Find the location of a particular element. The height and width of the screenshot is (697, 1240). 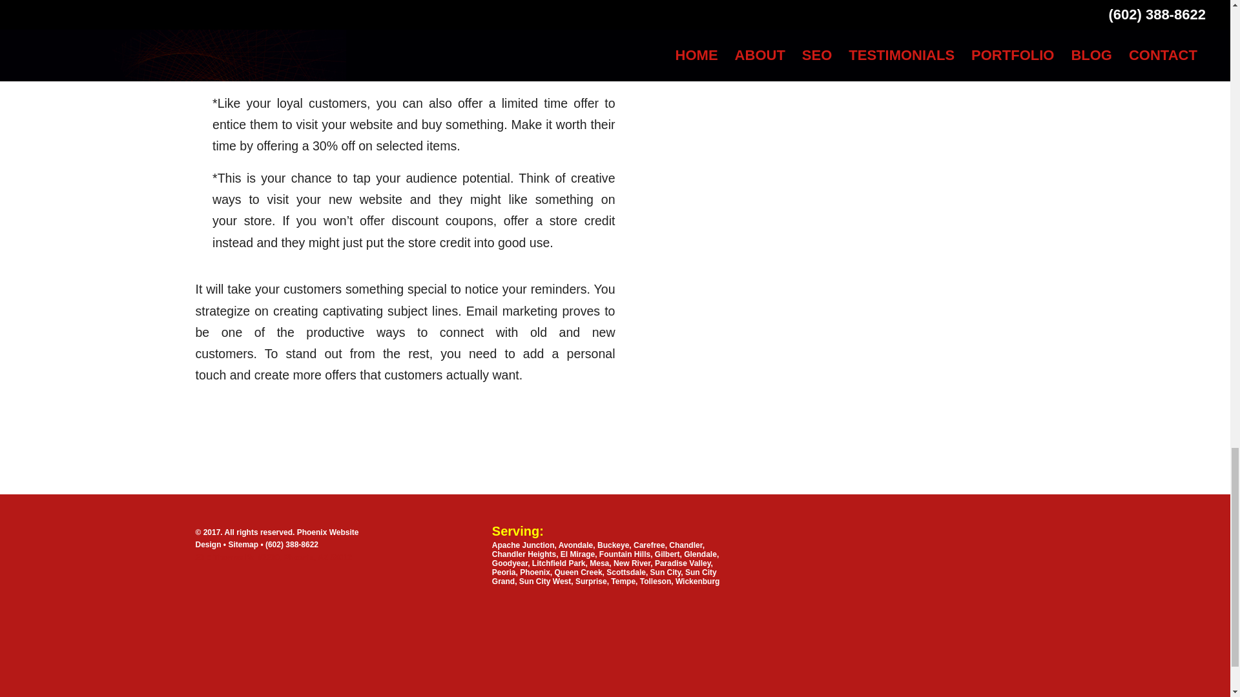

Phoenix Web Design is located at coordinates (266, 576).